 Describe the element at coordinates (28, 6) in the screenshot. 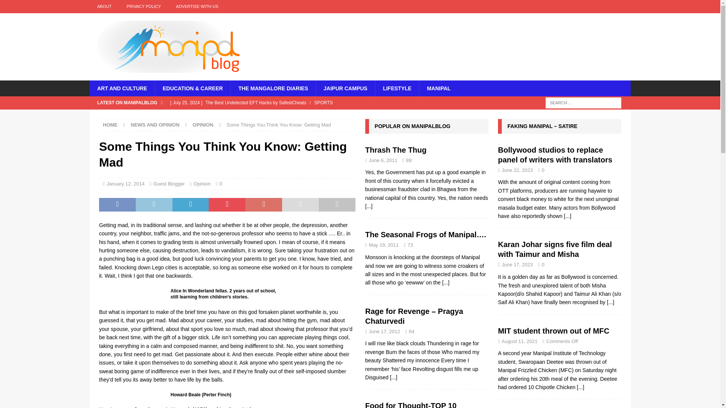

I see `Search` at that location.